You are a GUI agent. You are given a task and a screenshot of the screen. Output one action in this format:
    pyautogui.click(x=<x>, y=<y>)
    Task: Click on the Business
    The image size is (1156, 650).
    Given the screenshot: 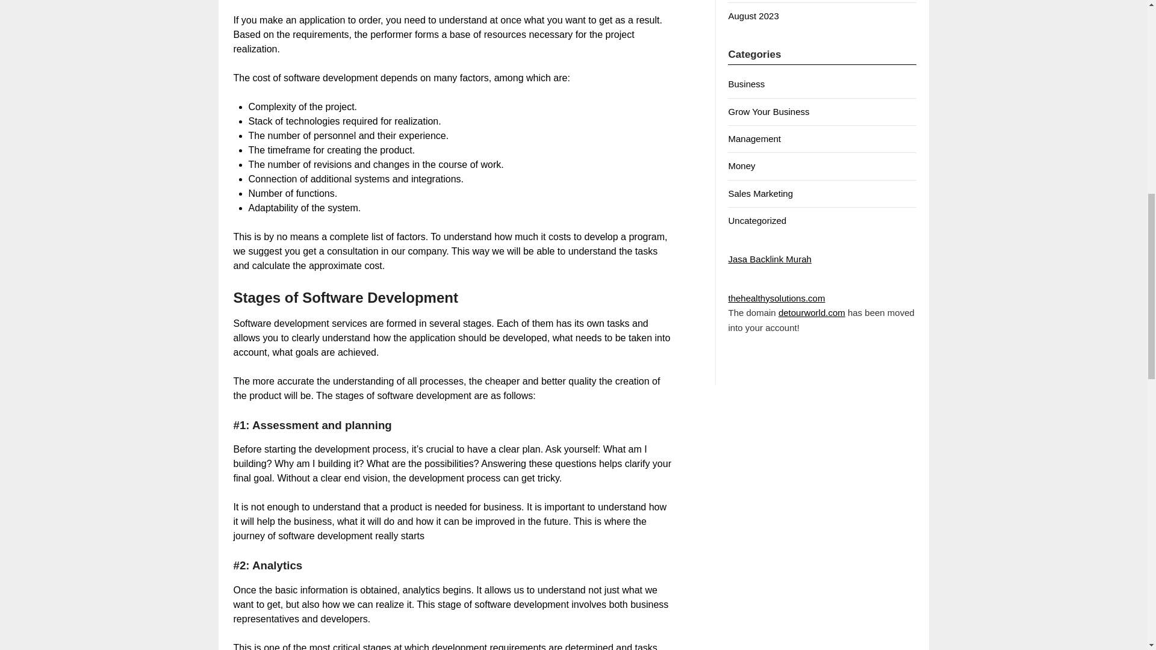 What is the action you would take?
    pyautogui.click(x=746, y=83)
    